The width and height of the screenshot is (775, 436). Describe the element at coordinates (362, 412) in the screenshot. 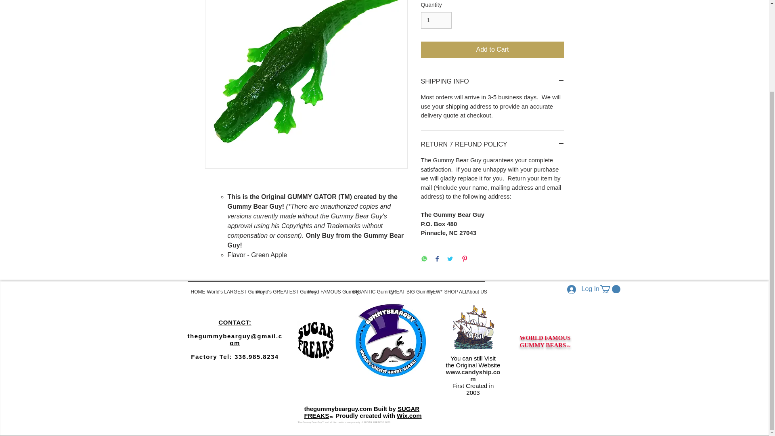

I see `SUGAR FREAKS` at that location.